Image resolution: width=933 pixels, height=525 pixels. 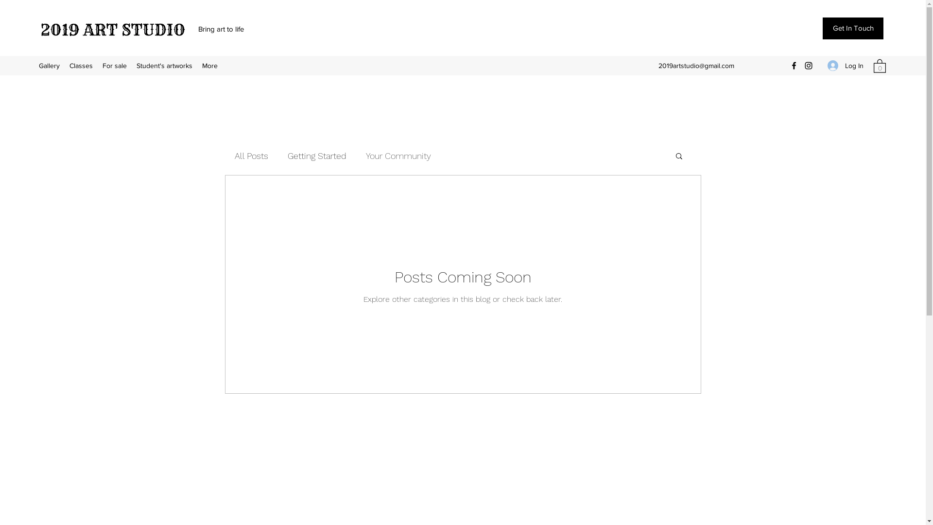 I want to click on Getting Started, so click(x=317, y=156).